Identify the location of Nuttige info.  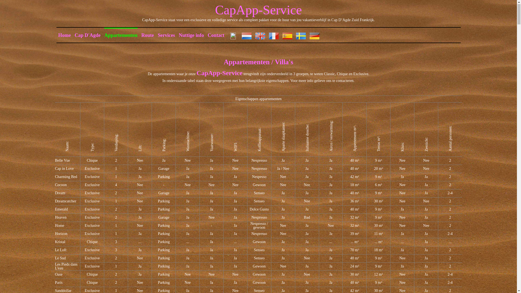
(191, 35).